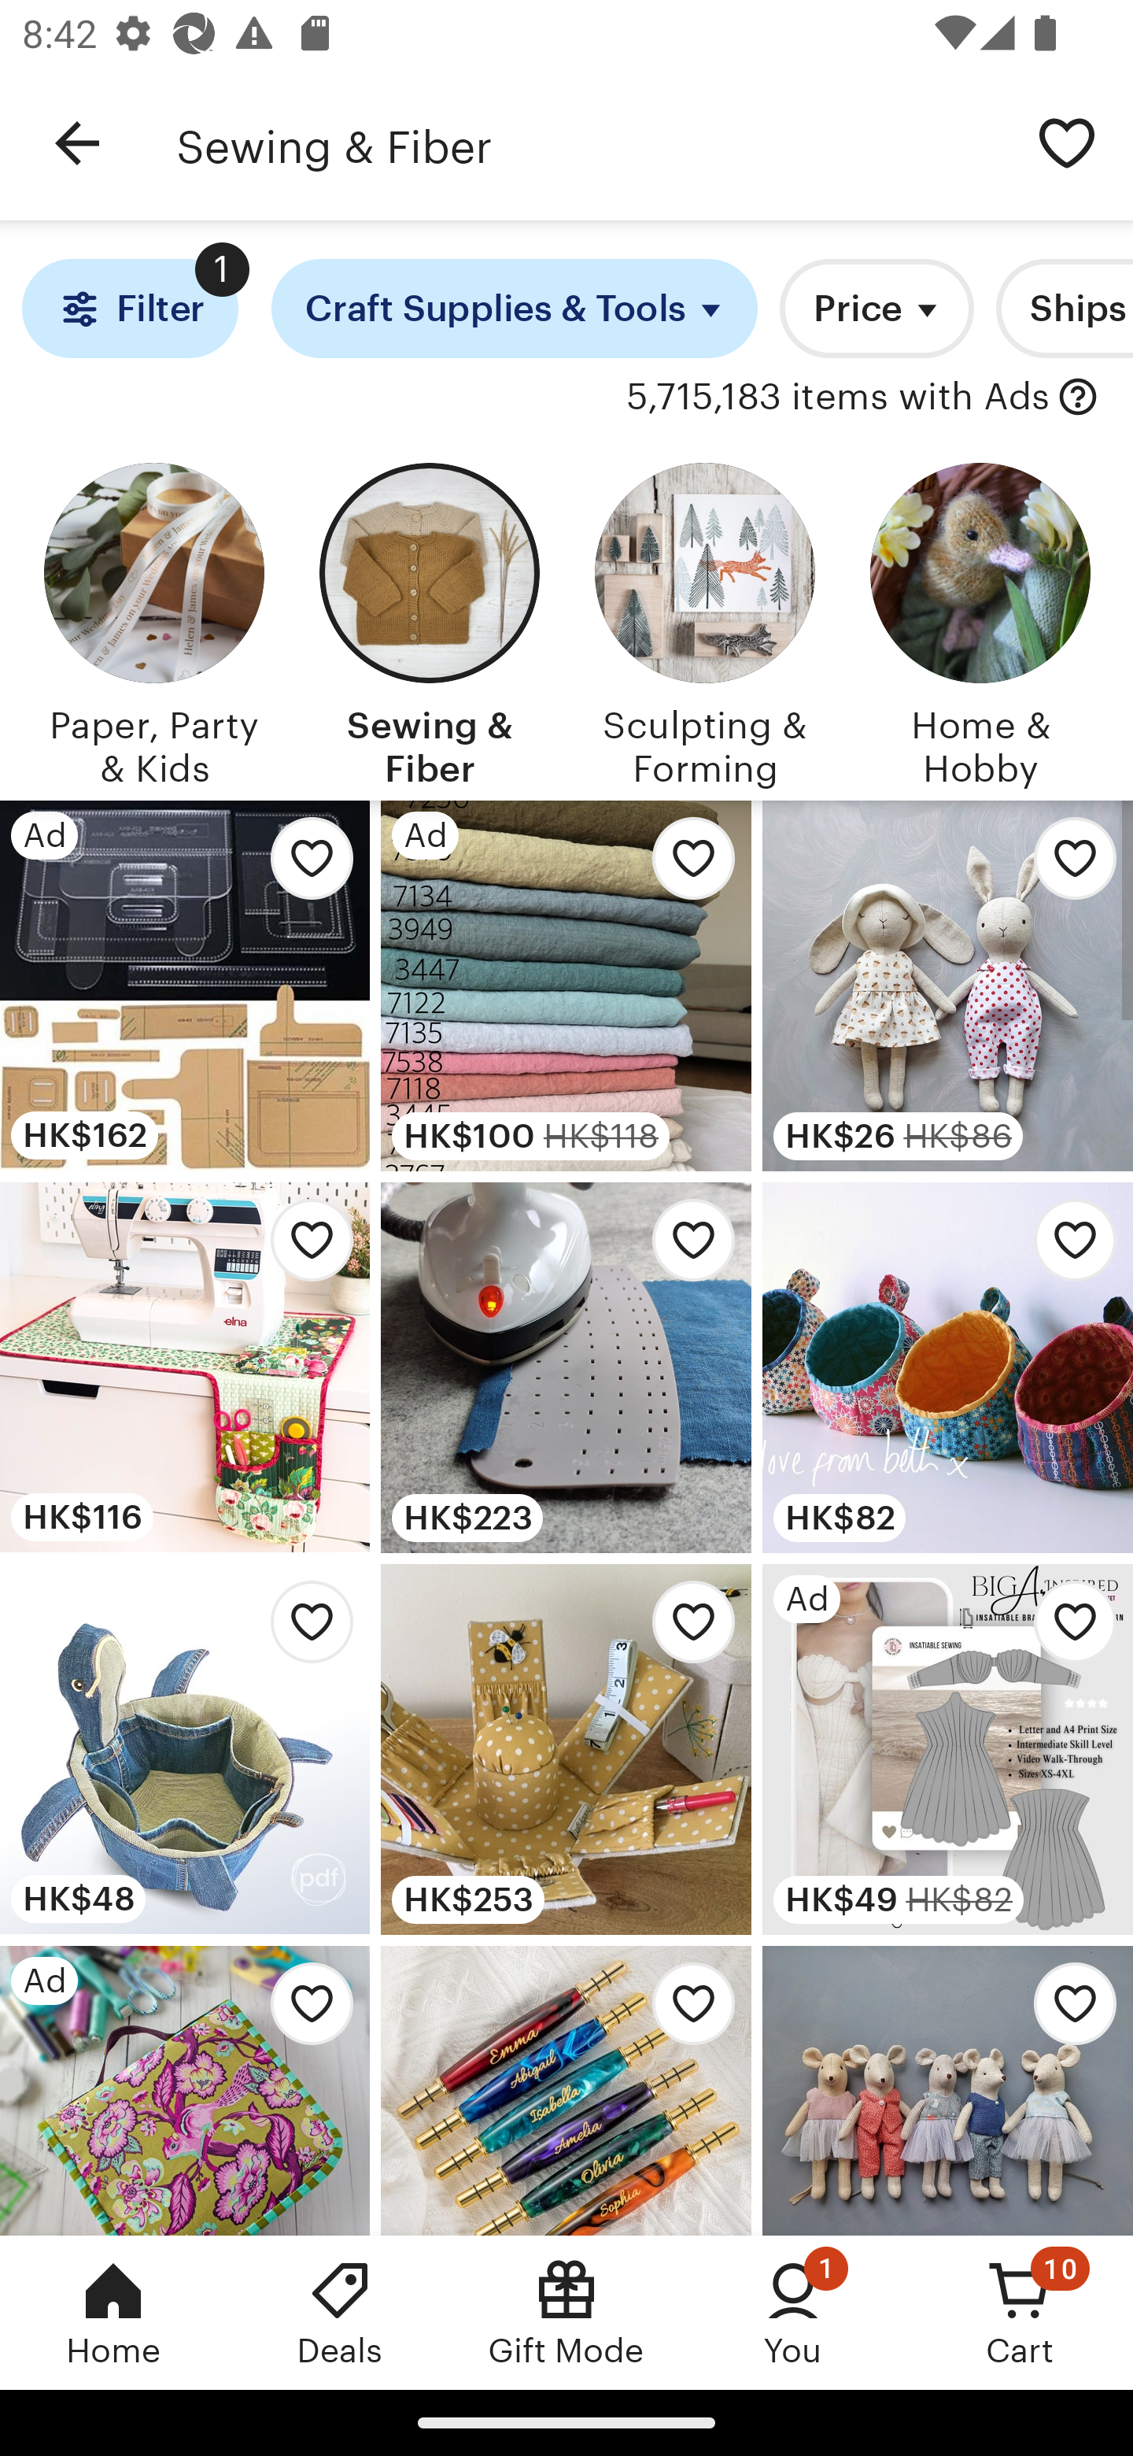  Describe the element at coordinates (304, 1247) in the screenshot. I see `Add Sewing Space Station PDF pattern to favorites` at that location.